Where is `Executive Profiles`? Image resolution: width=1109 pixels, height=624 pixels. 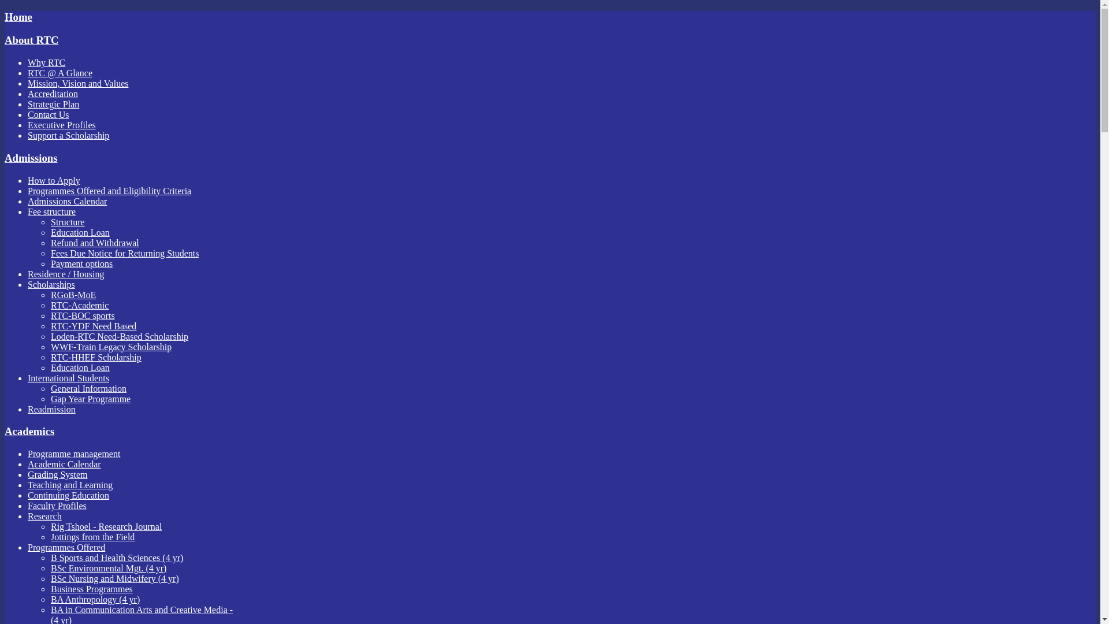 Executive Profiles is located at coordinates (62, 125).